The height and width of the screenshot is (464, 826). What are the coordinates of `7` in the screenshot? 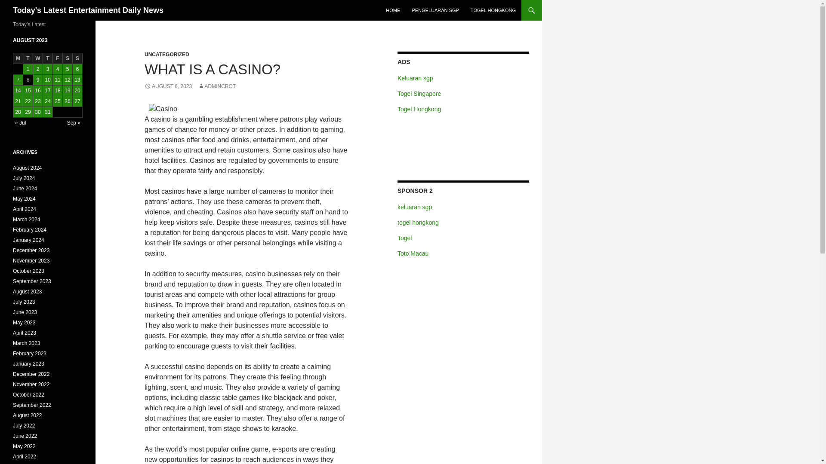 It's located at (18, 79).